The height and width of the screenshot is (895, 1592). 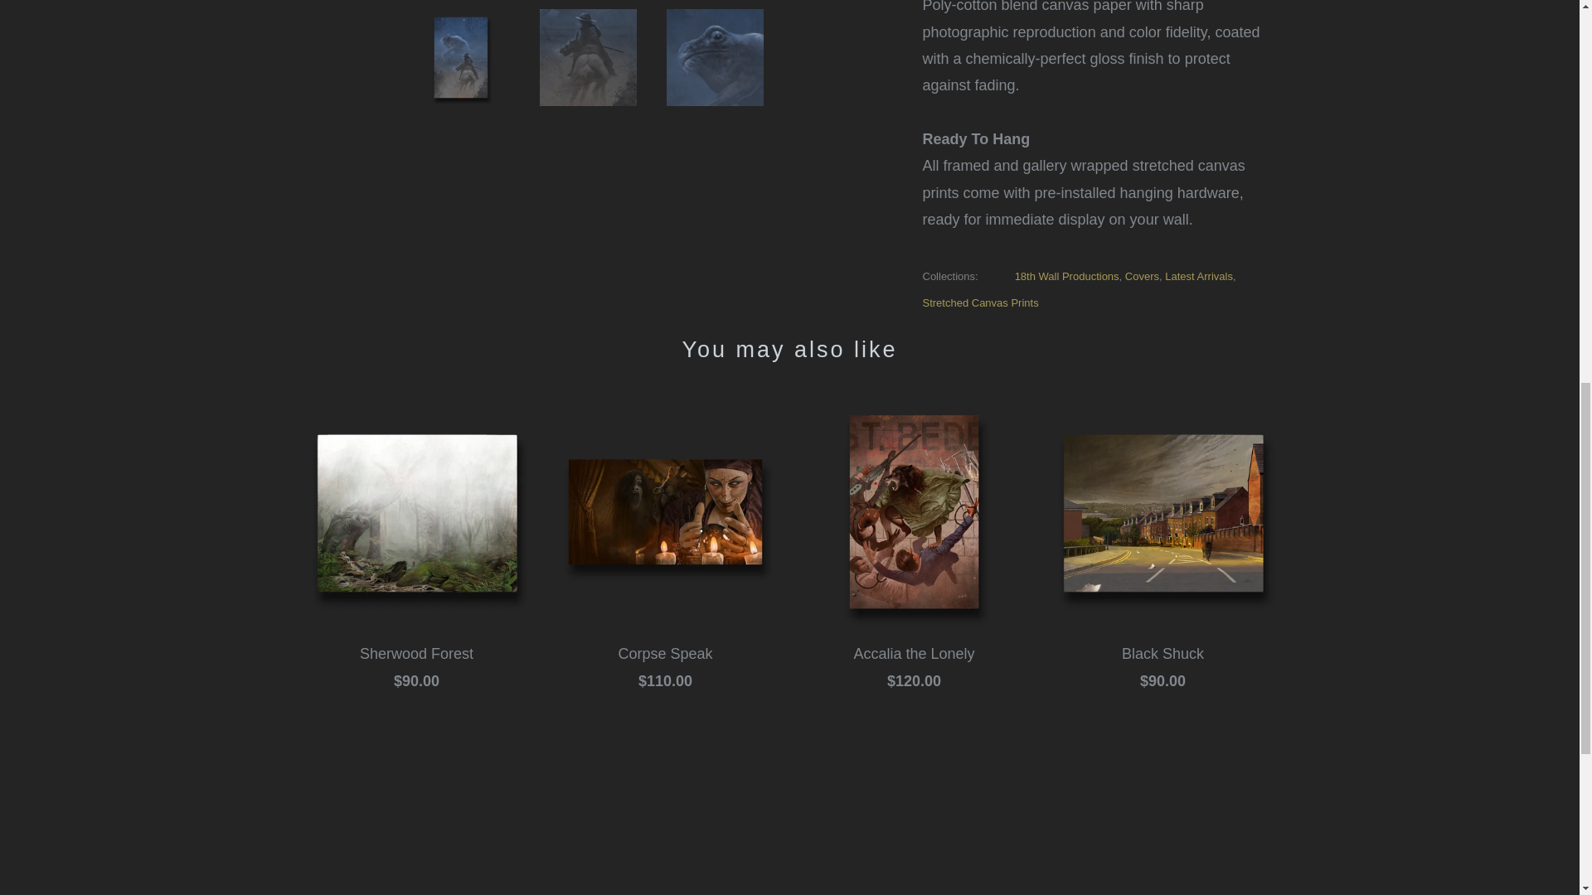 What do you see at coordinates (1142, 277) in the screenshot?
I see `Browse Covers` at bounding box center [1142, 277].